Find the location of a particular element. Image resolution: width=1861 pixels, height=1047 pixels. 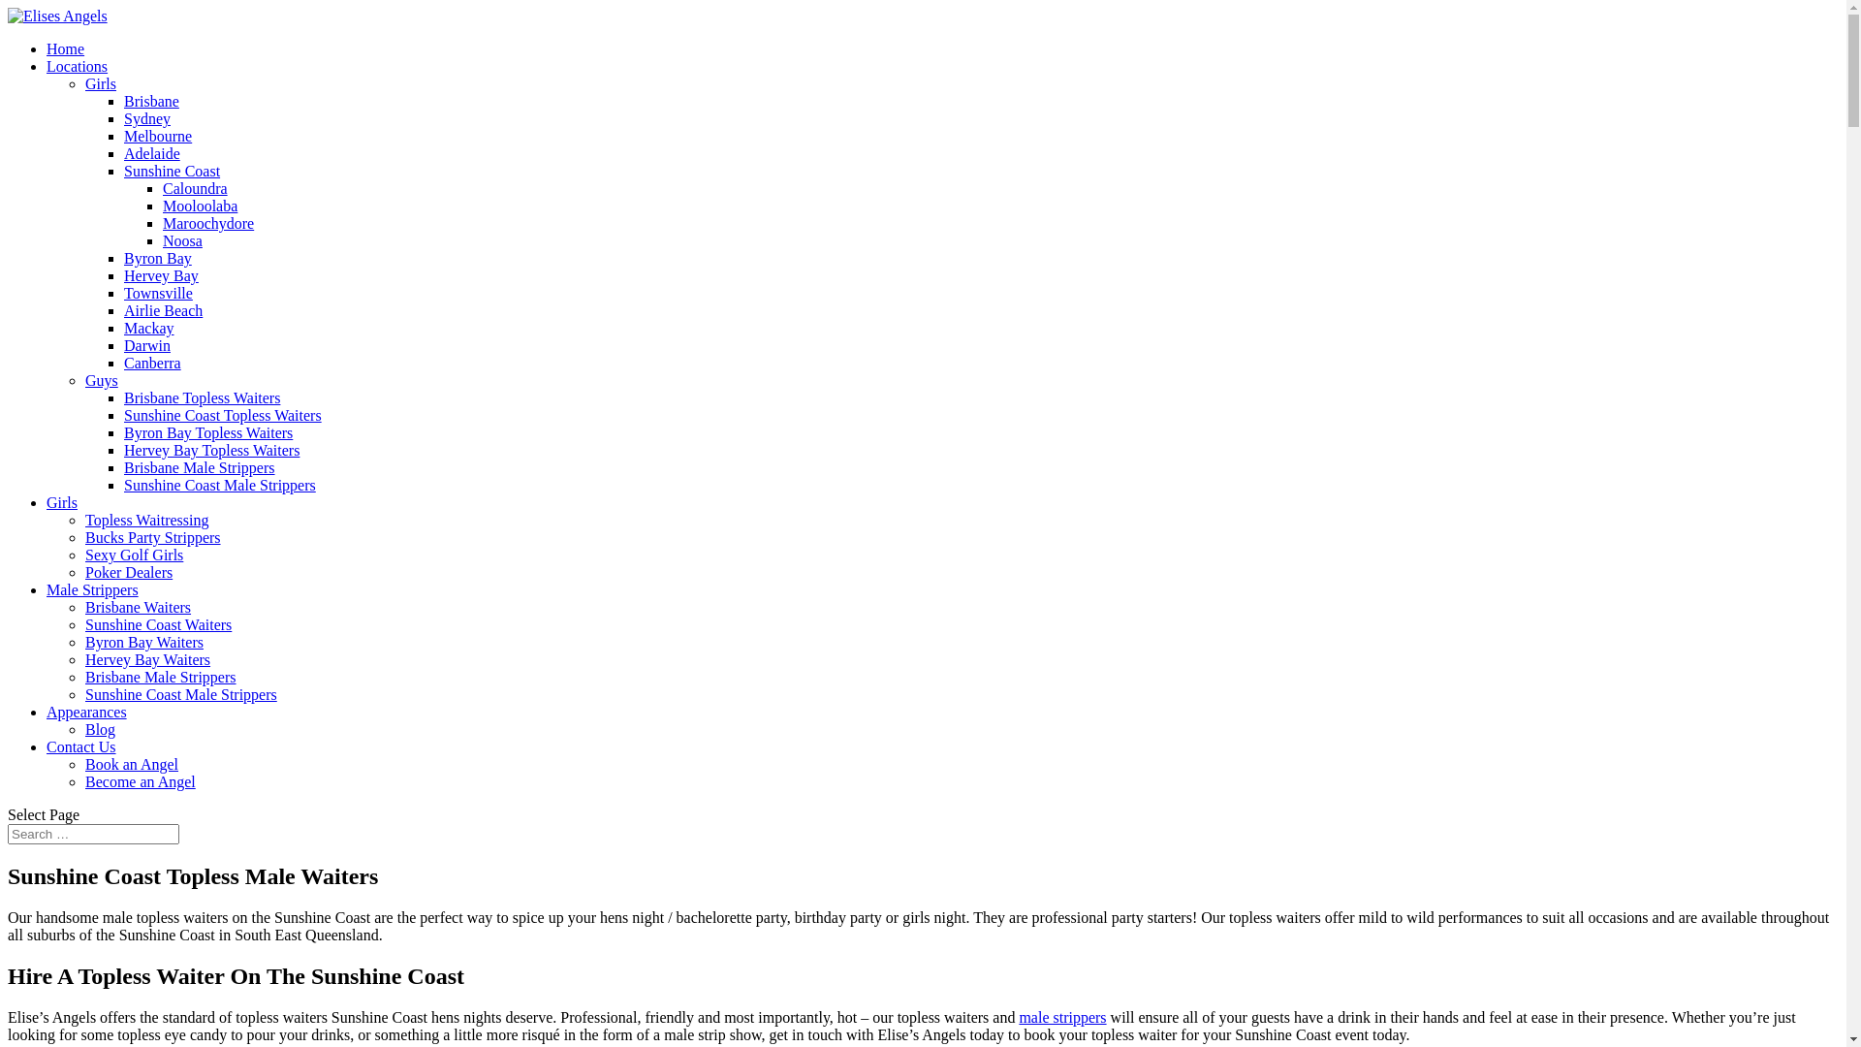

Blog is located at coordinates (101, 729).